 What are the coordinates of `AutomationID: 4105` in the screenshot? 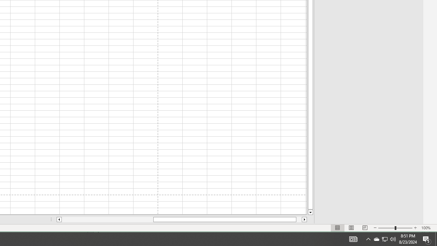 It's located at (353, 239).